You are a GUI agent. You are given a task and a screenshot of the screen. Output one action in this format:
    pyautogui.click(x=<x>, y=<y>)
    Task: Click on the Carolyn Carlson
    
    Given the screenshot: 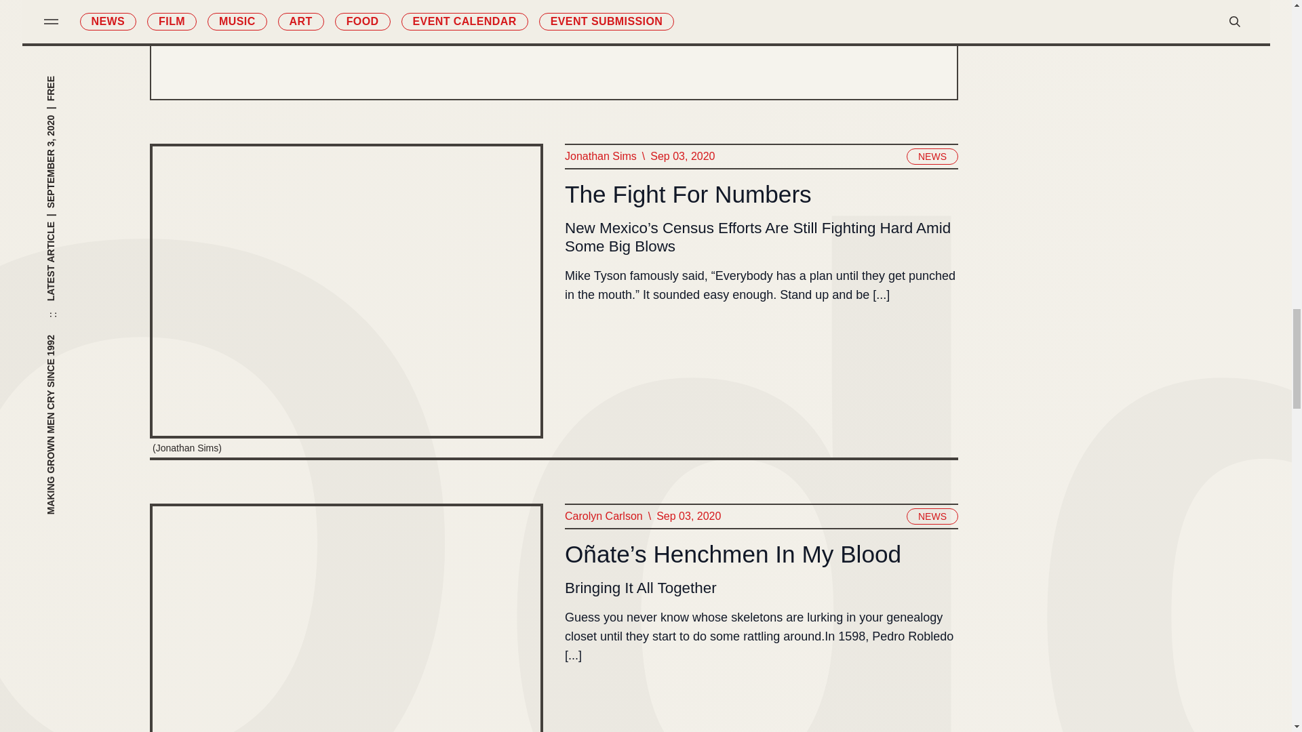 What is the action you would take?
    pyautogui.click(x=602, y=516)
    